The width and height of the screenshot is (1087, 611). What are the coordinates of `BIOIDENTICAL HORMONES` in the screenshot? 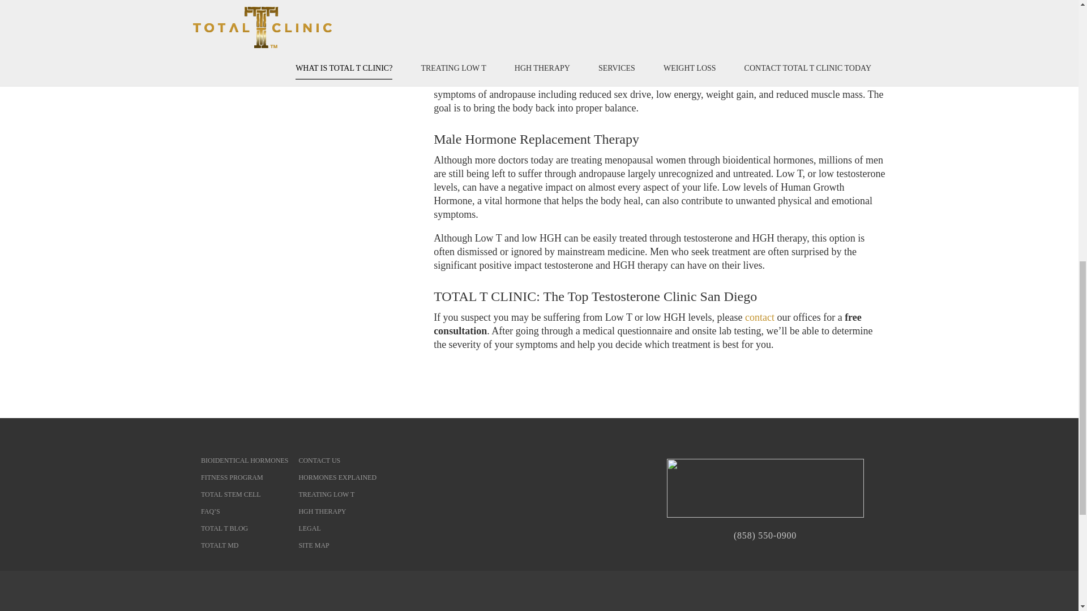 It's located at (245, 460).